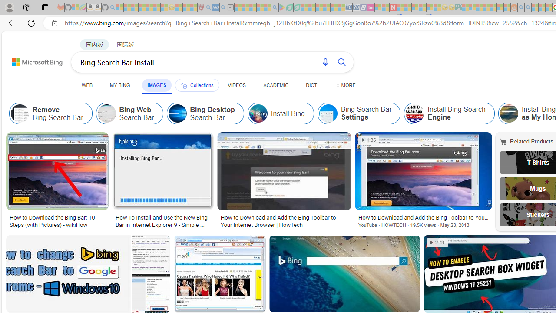  What do you see at coordinates (486, 8) in the screenshot?
I see `Expert Portfolios - Sleeping` at bounding box center [486, 8].